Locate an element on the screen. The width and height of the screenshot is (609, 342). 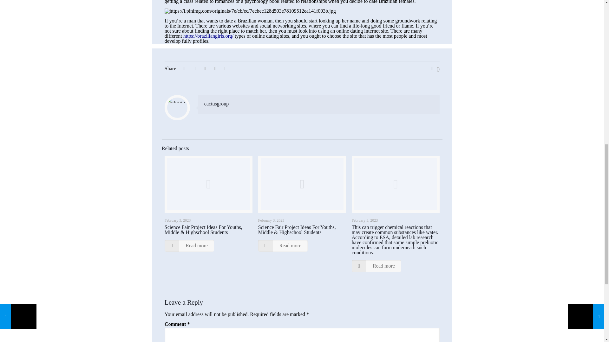
cactusgroup is located at coordinates (216, 103).